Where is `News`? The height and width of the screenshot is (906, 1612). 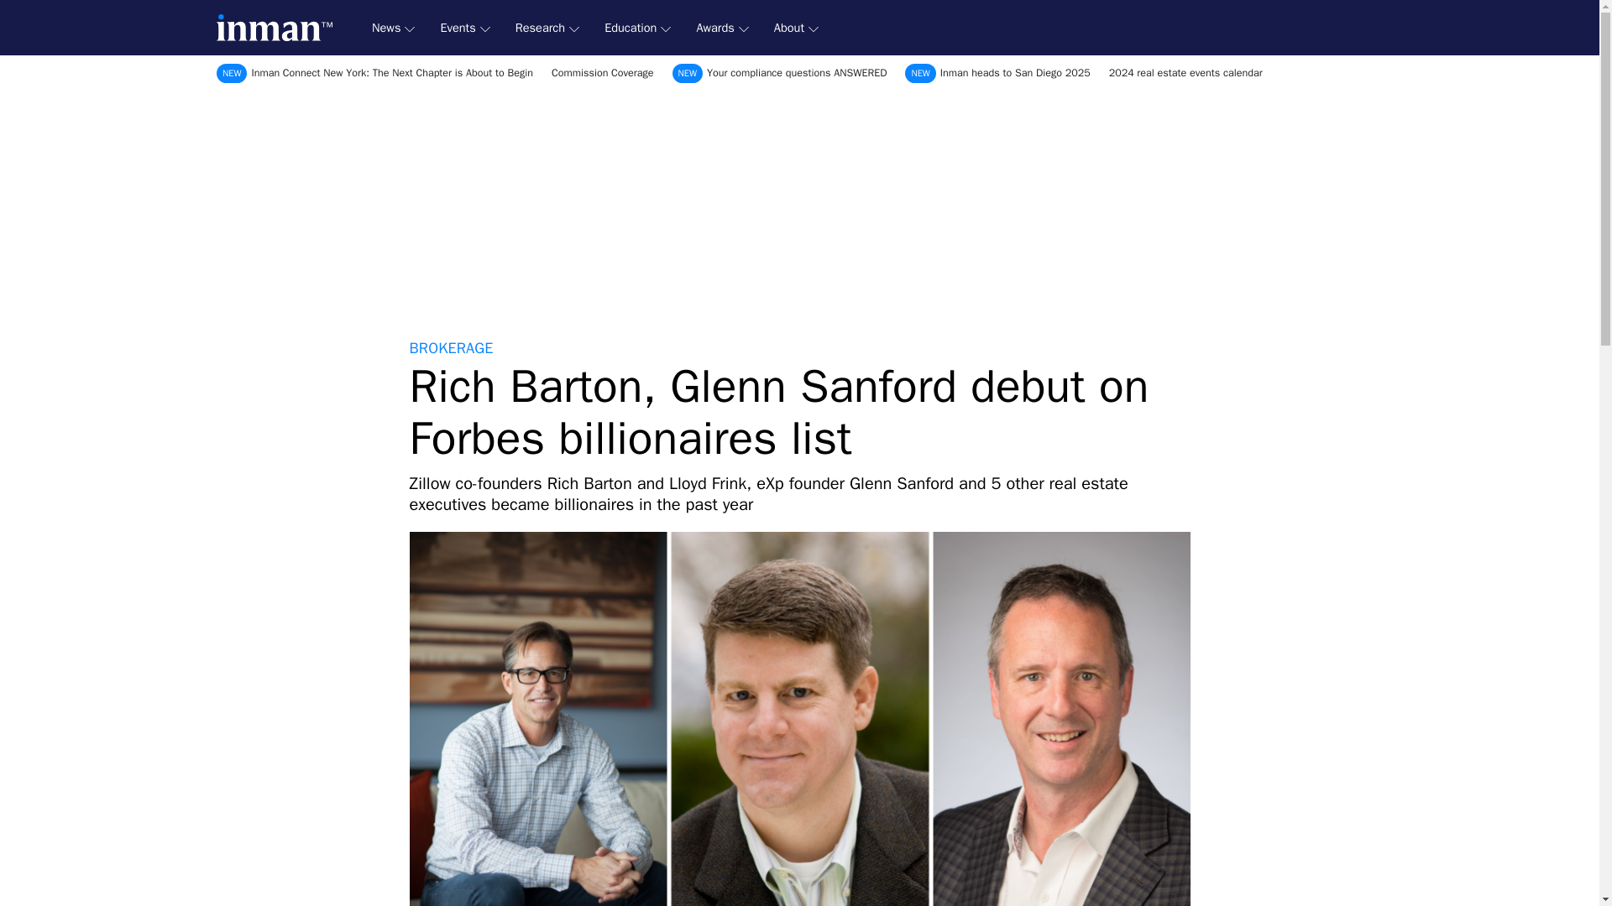
News is located at coordinates (393, 28).